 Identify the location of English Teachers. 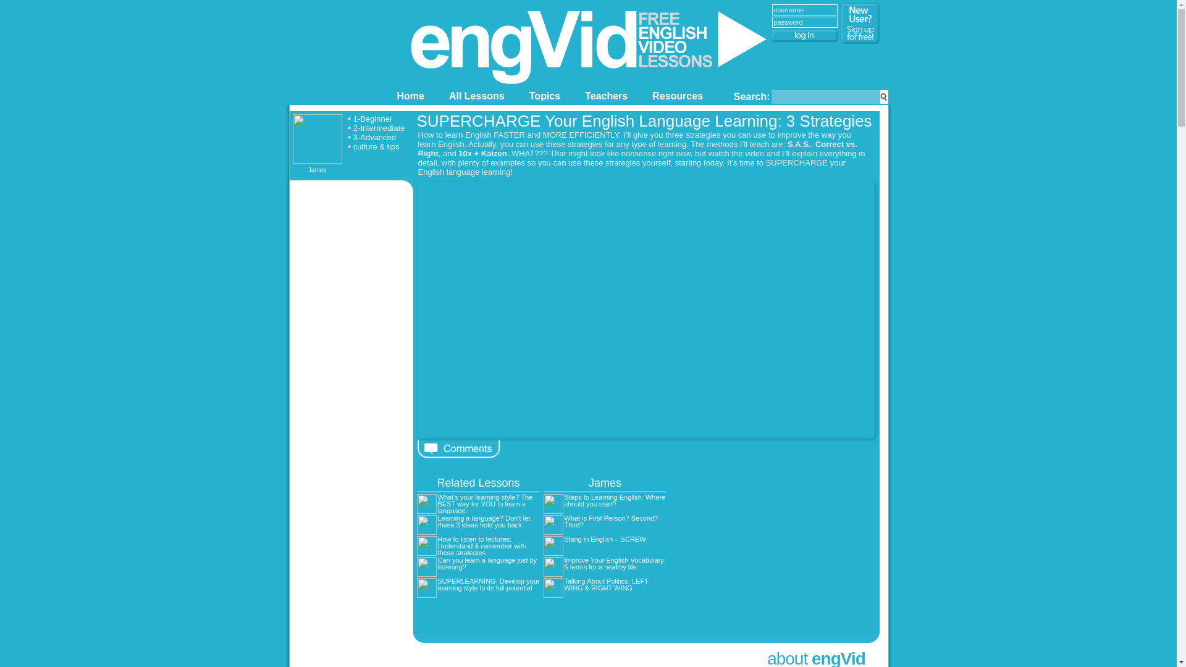
(605, 95).